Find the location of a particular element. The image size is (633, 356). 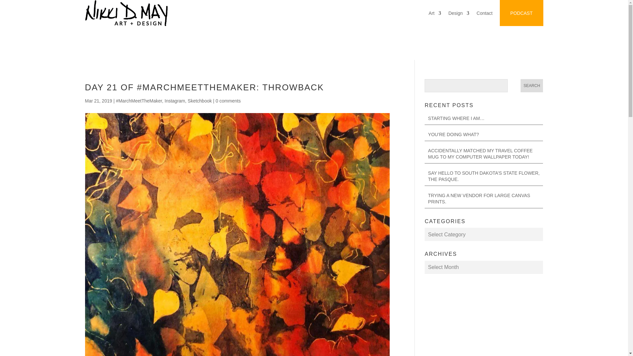

0 comments is located at coordinates (228, 101).